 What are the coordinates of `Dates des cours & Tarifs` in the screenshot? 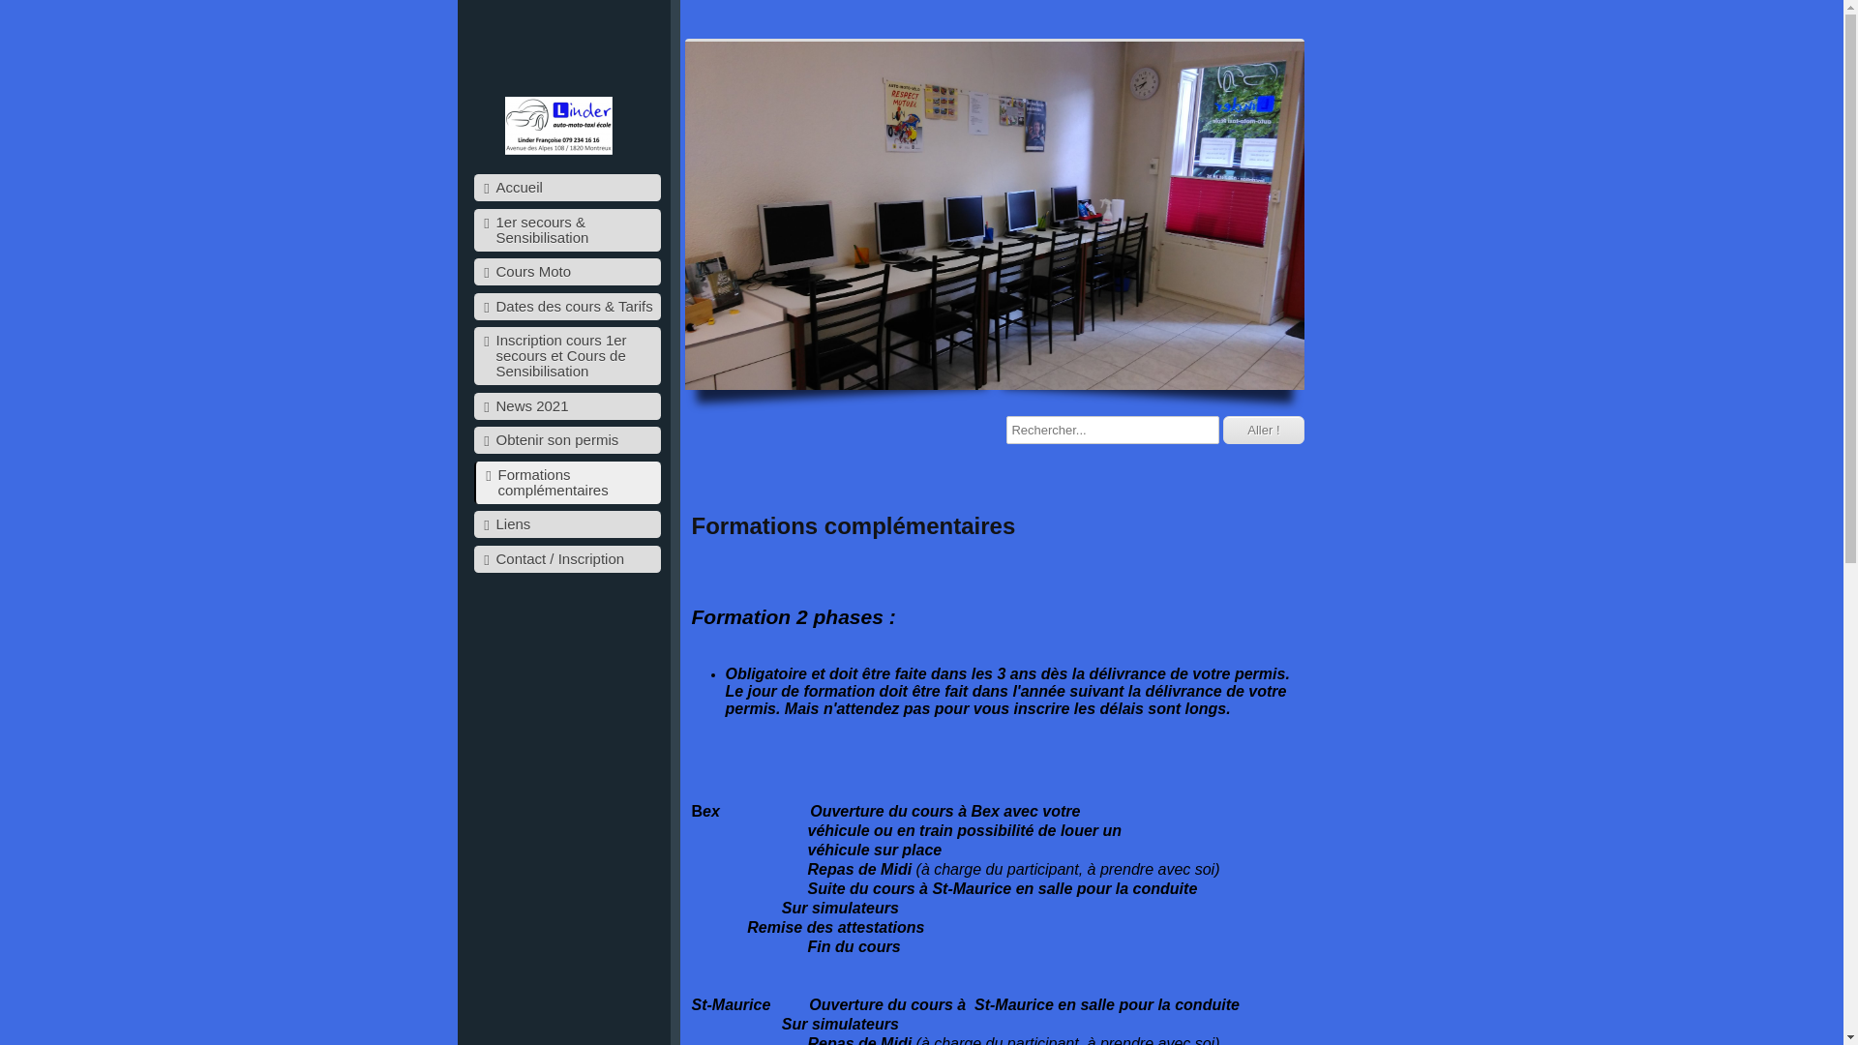 It's located at (567, 306).